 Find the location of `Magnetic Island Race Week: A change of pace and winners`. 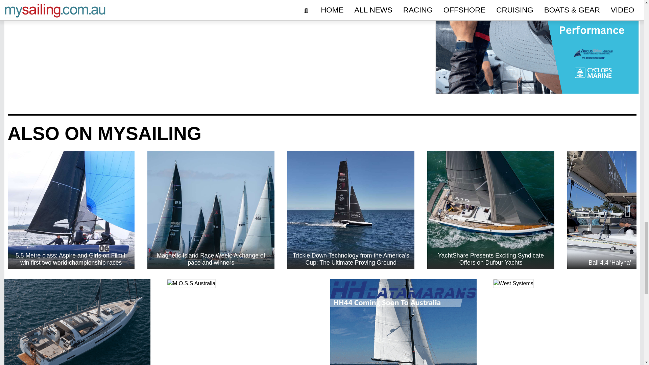

Magnetic Island Race Week: A change of pace and winners is located at coordinates (211, 210).